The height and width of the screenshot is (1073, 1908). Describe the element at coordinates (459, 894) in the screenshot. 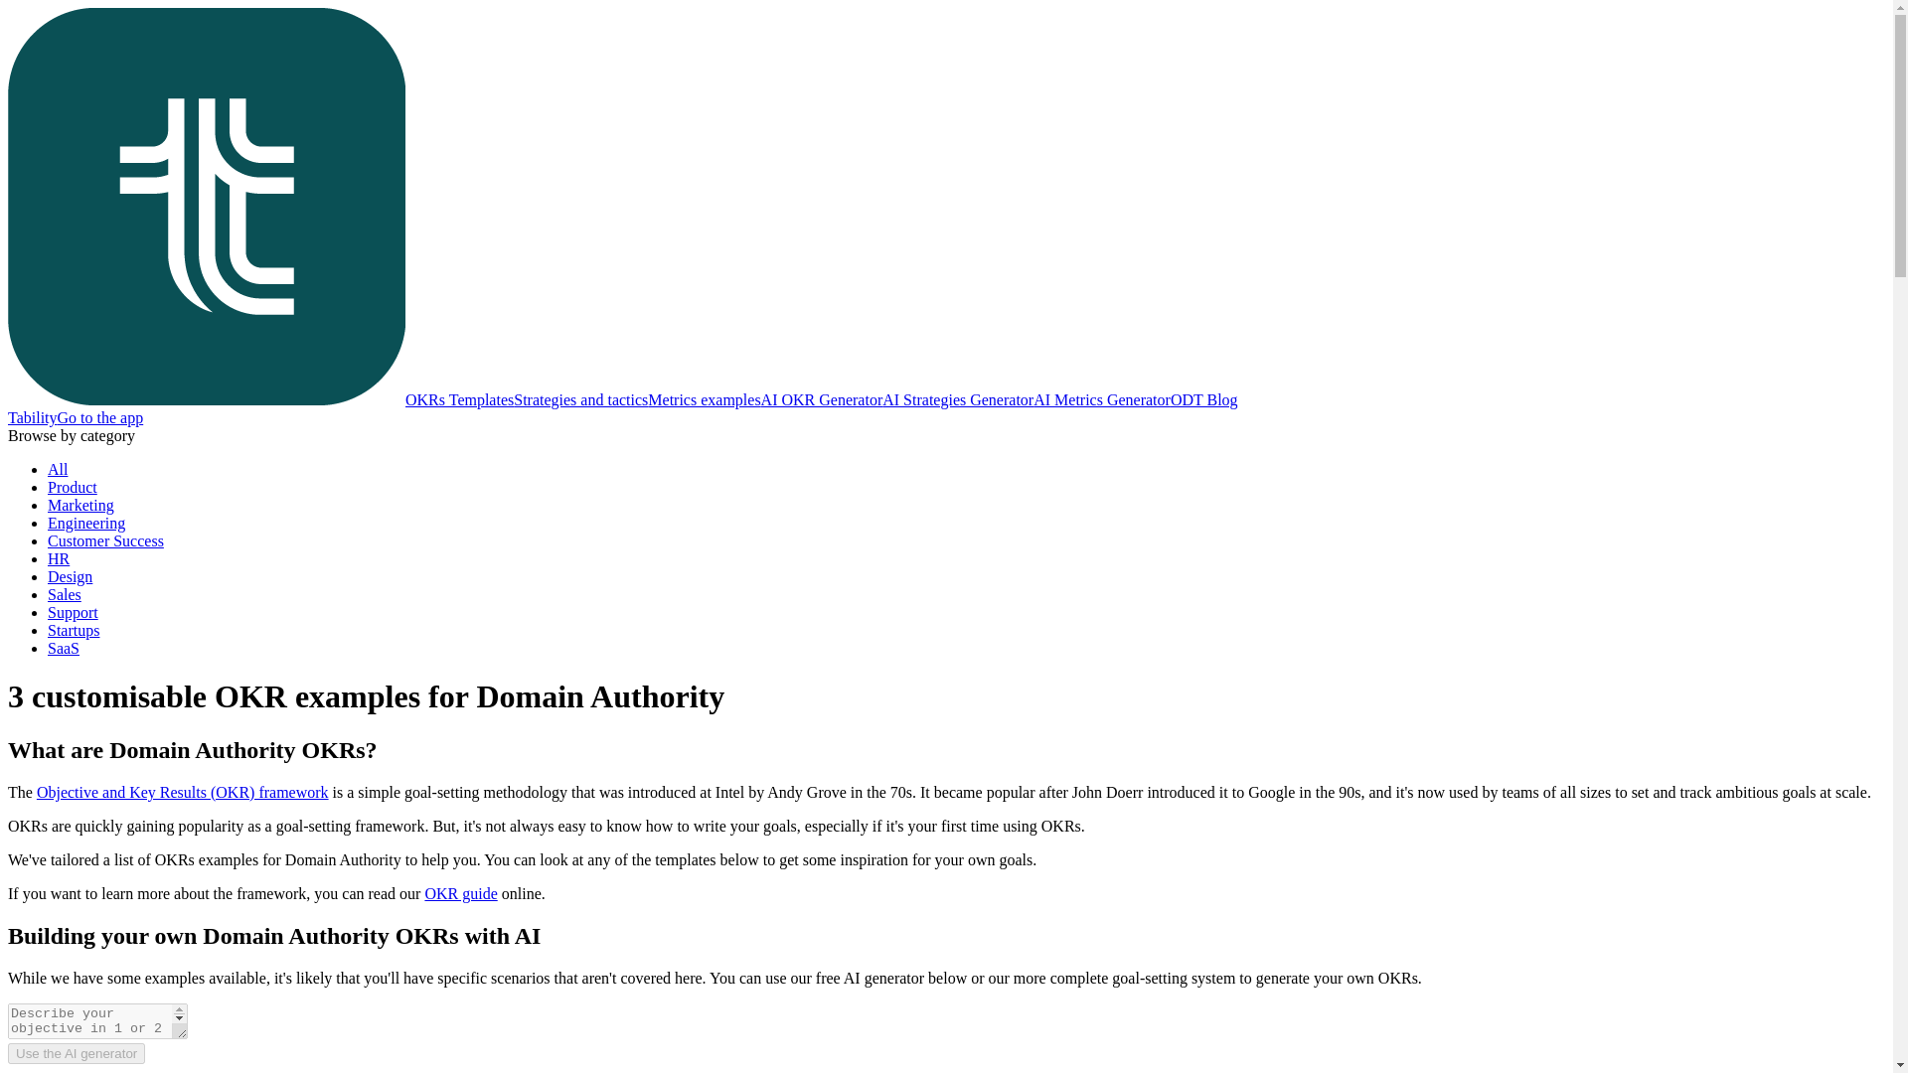

I see `OKR guide` at that location.